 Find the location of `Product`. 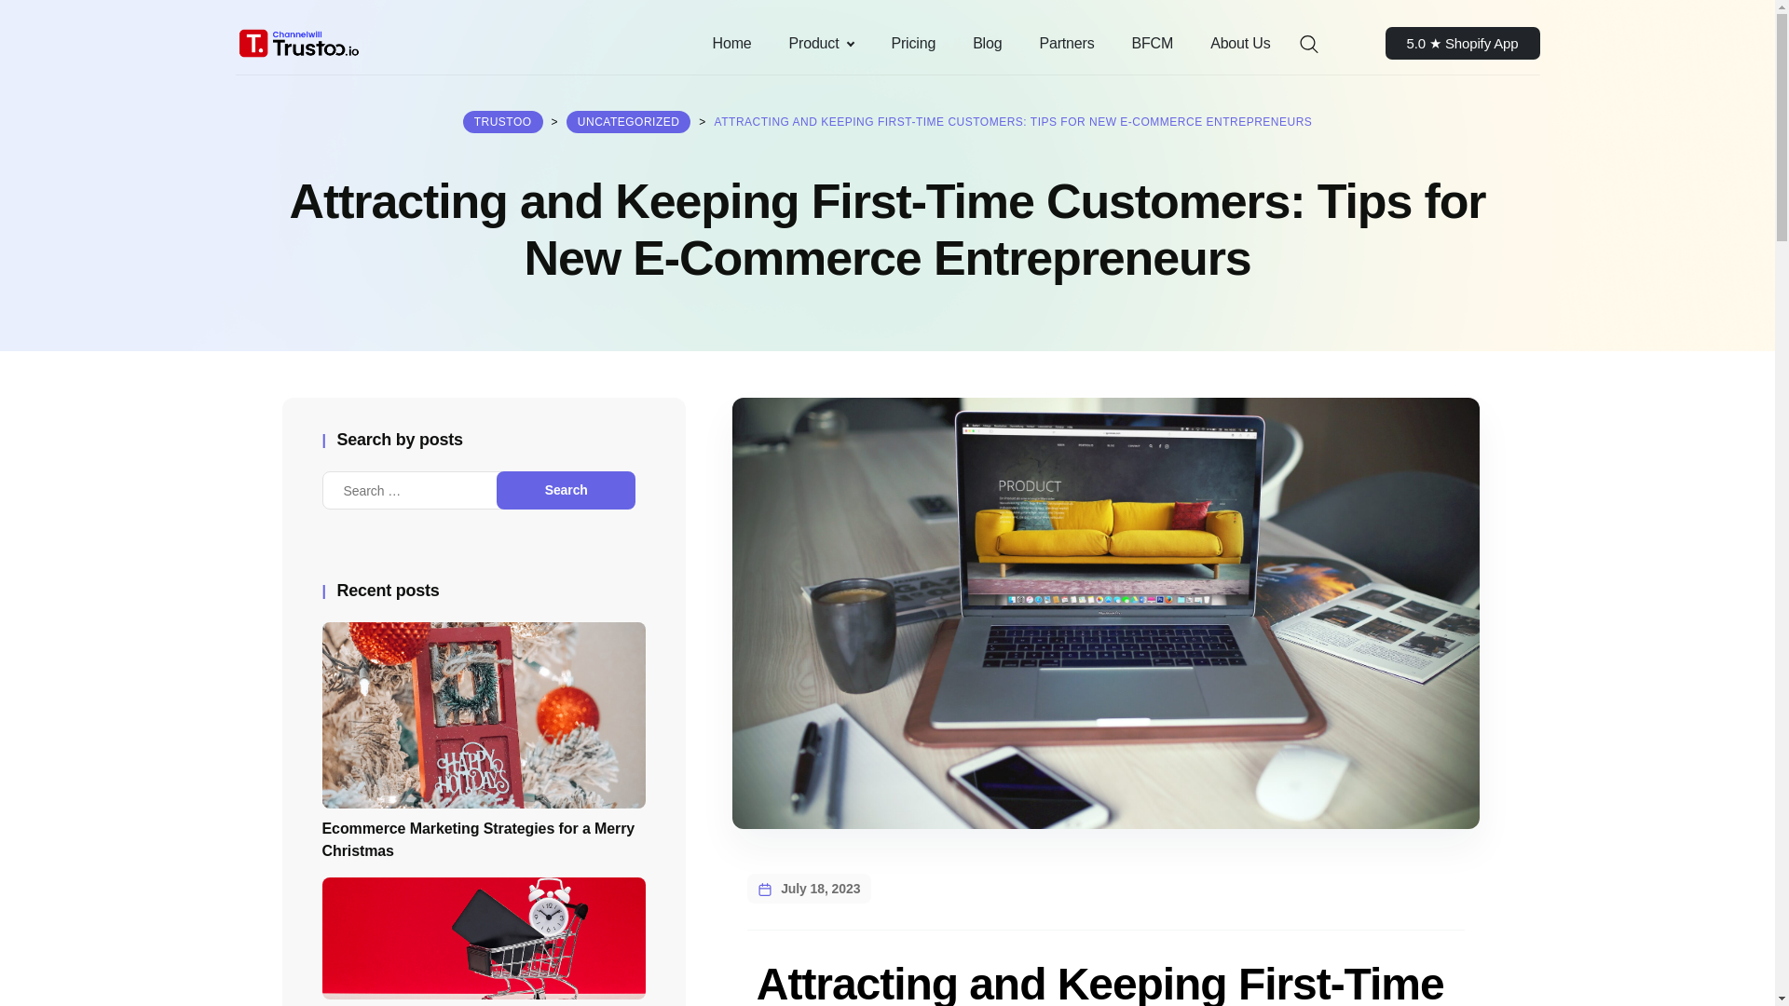

Product is located at coordinates (822, 43).